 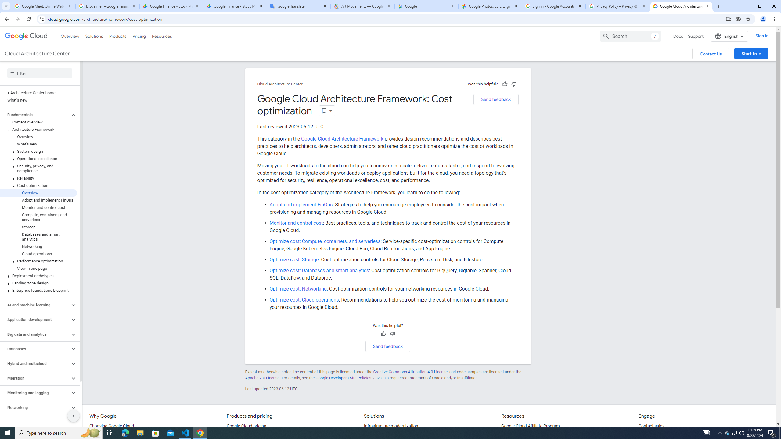 What do you see at coordinates (343, 378) in the screenshot?
I see `Google Developers Site Policies` at bounding box center [343, 378].